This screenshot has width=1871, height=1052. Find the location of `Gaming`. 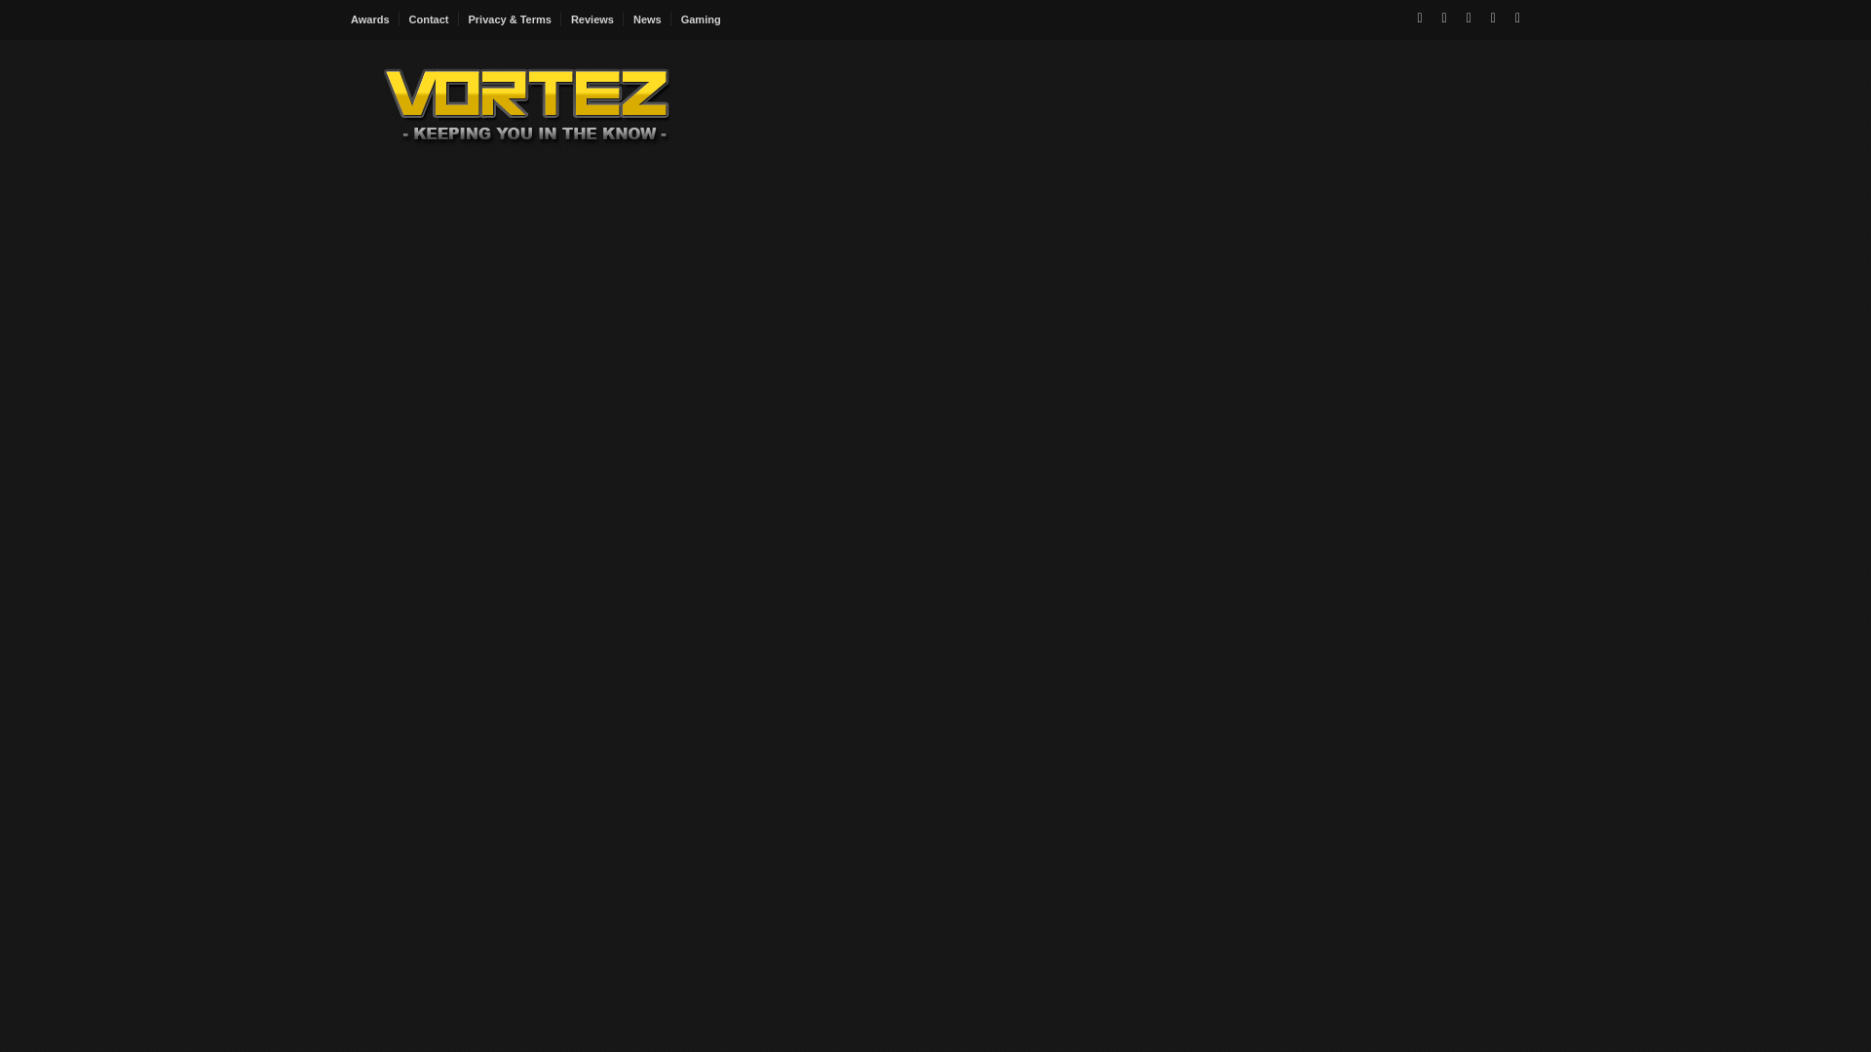

Gaming is located at coordinates (702, 19).